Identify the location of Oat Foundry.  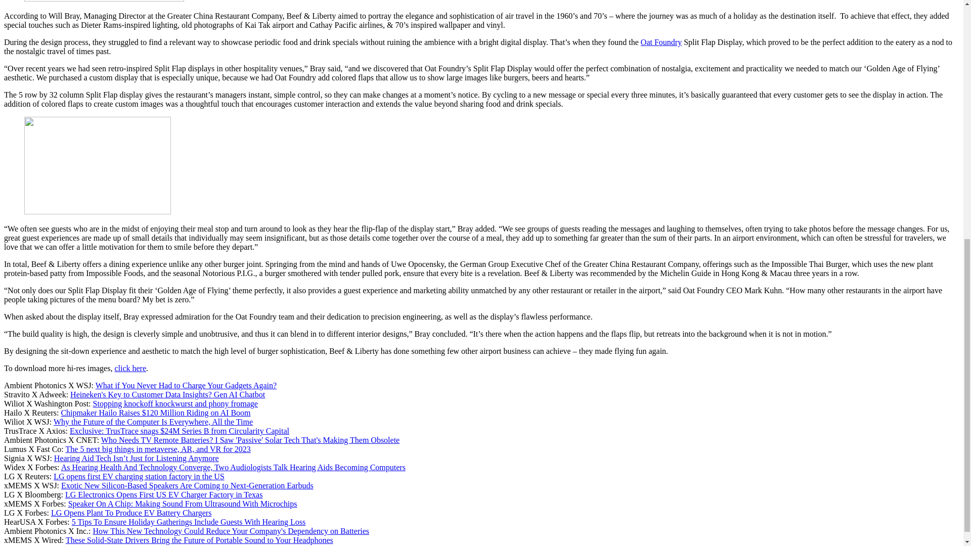
(661, 41).